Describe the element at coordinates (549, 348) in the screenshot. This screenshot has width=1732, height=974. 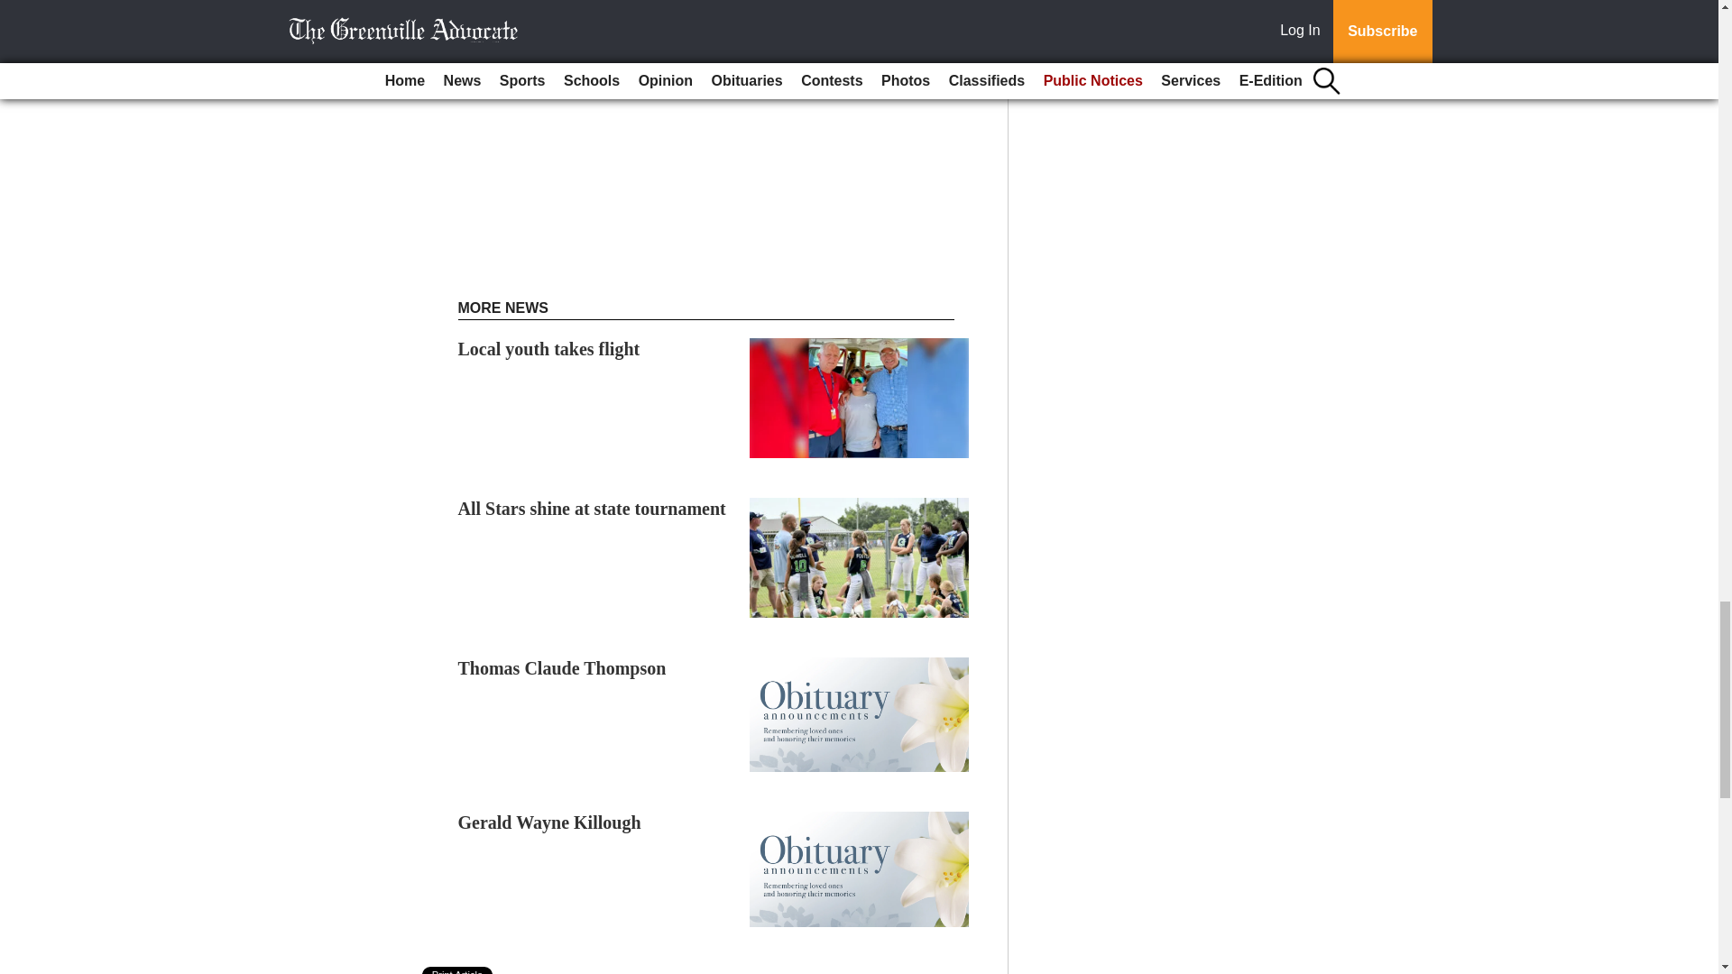
I see `Local youth takes flight` at that location.